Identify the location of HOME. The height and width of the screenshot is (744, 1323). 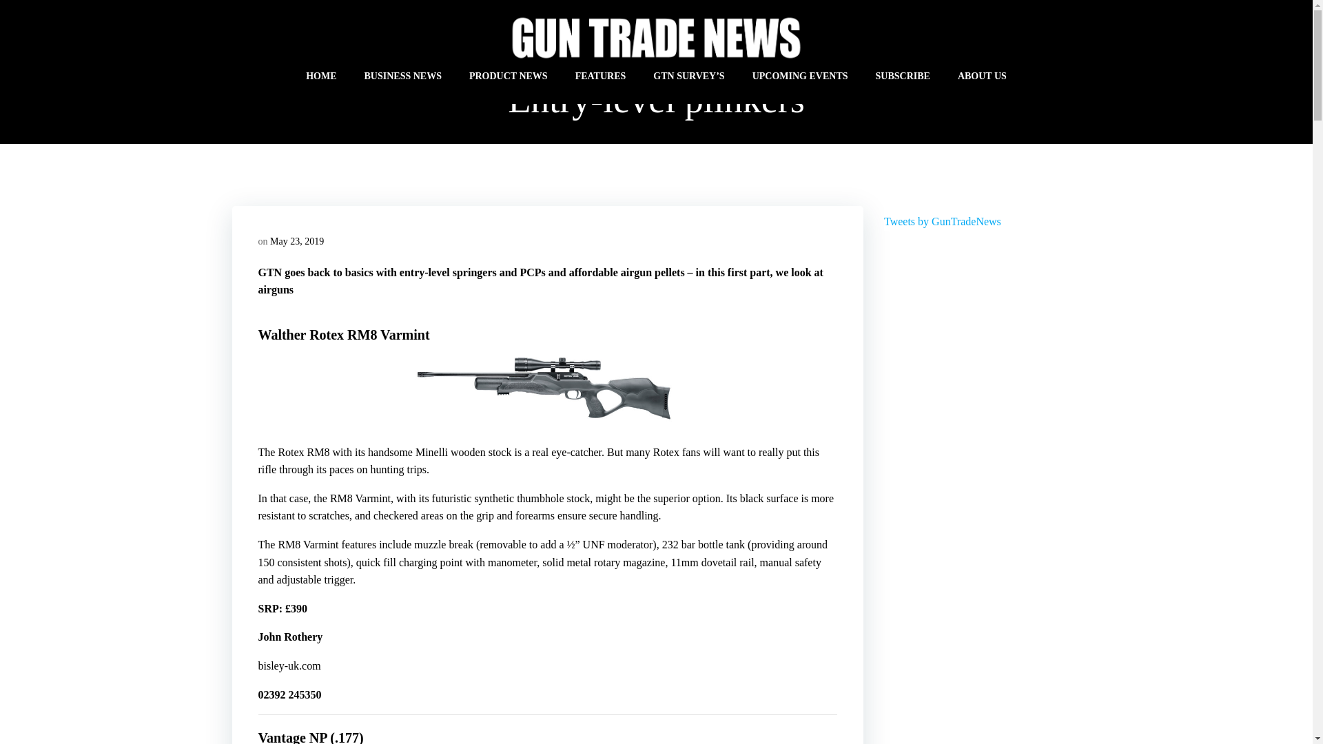
(320, 76).